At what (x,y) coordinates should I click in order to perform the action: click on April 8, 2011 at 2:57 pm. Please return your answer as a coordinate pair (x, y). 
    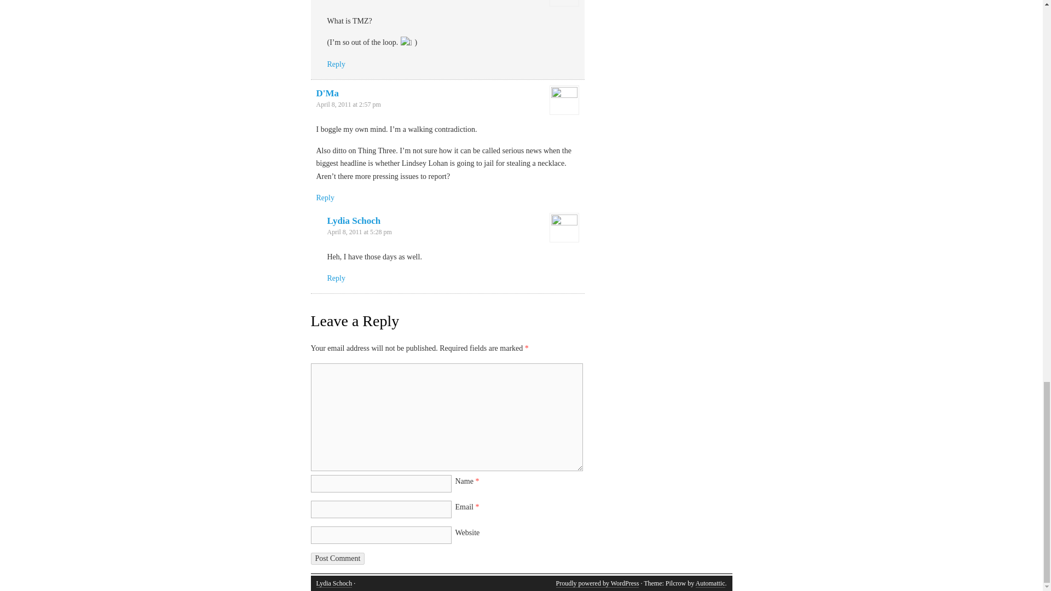
    Looking at the image, I should click on (348, 104).